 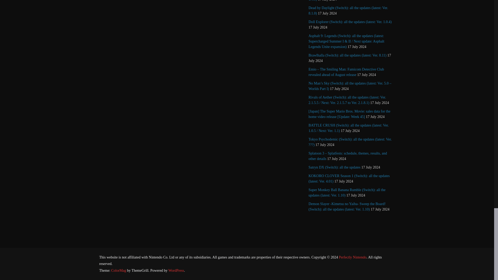 I want to click on WordPress, so click(x=176, y=270).